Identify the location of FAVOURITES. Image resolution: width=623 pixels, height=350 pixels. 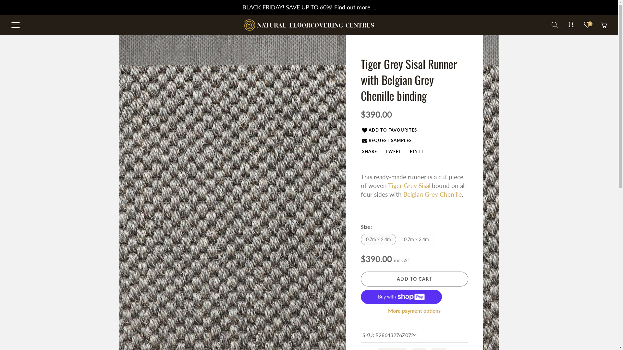
(587, 25).